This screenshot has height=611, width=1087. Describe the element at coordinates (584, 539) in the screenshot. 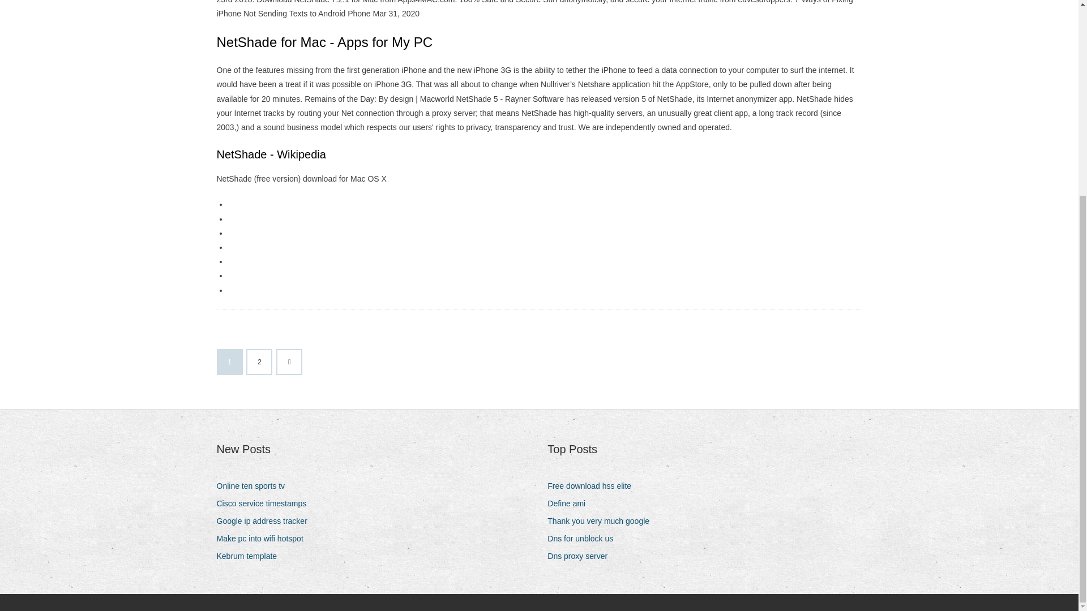

I see `Dns for unblock us` at that location.